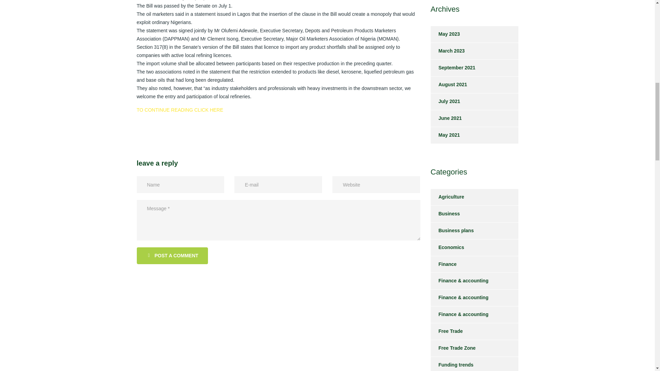  What do you see at coordinates (445, 102) in the screenshot?
I see `July 2021` at bounding box center [445, 102].